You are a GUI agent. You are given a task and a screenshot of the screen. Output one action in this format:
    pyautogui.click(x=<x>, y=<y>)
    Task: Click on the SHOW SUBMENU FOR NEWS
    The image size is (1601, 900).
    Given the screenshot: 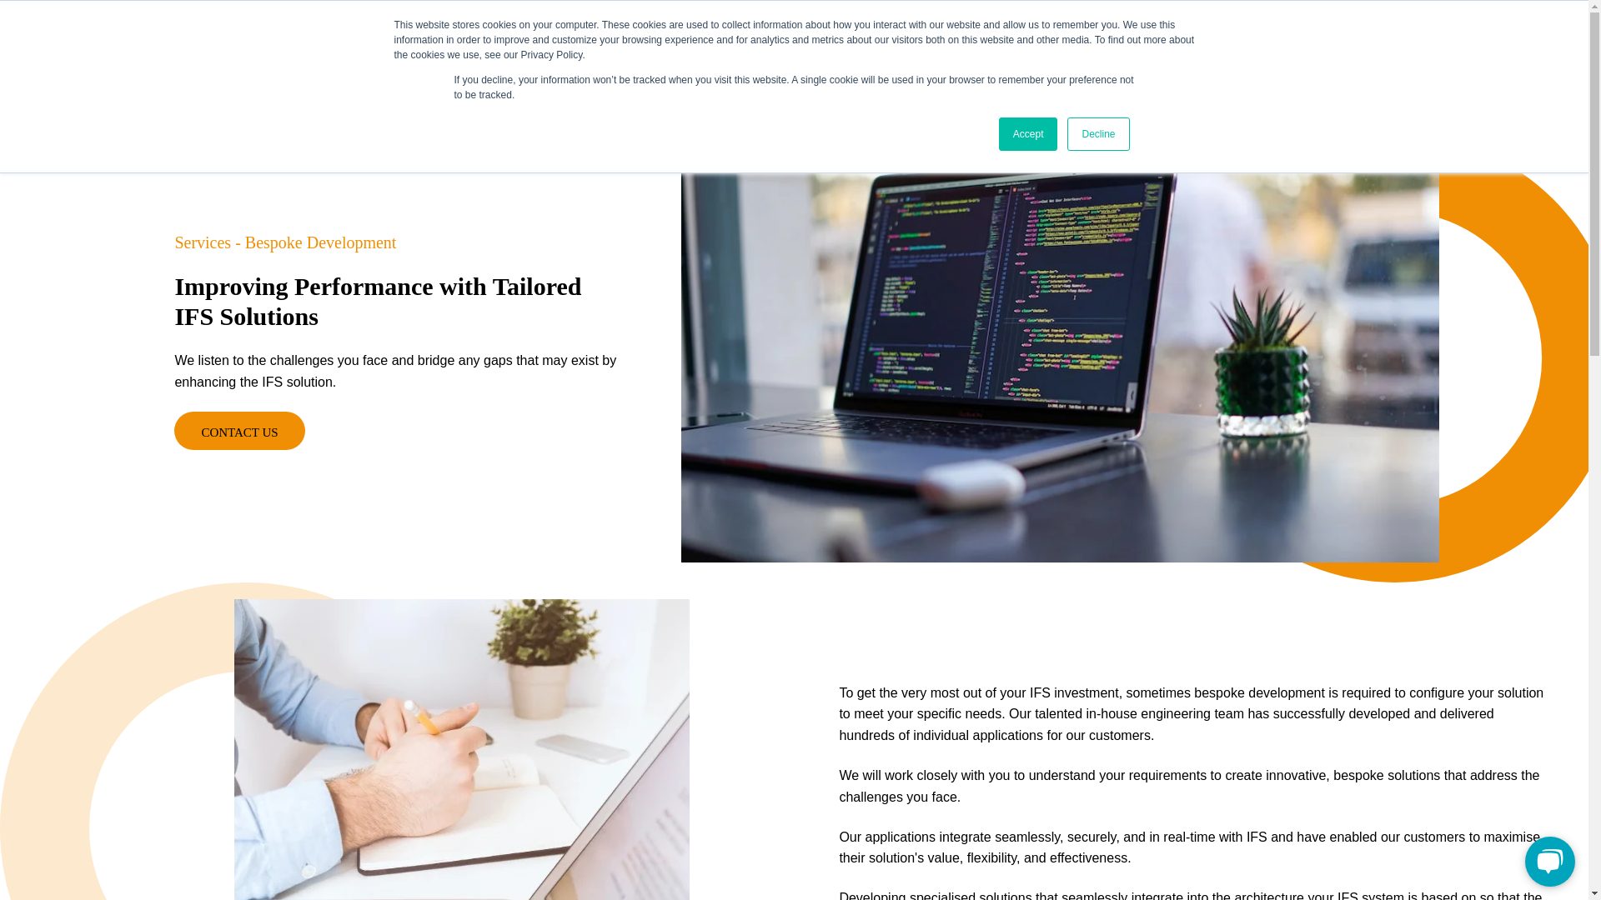 What is the action you would take?
    pyautogui.click(x=1047, y=58)
    